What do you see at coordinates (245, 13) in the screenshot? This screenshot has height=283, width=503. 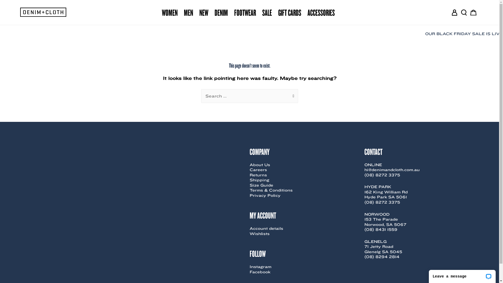 I see `FOOTWEAR` at bounding box center [245, 13].